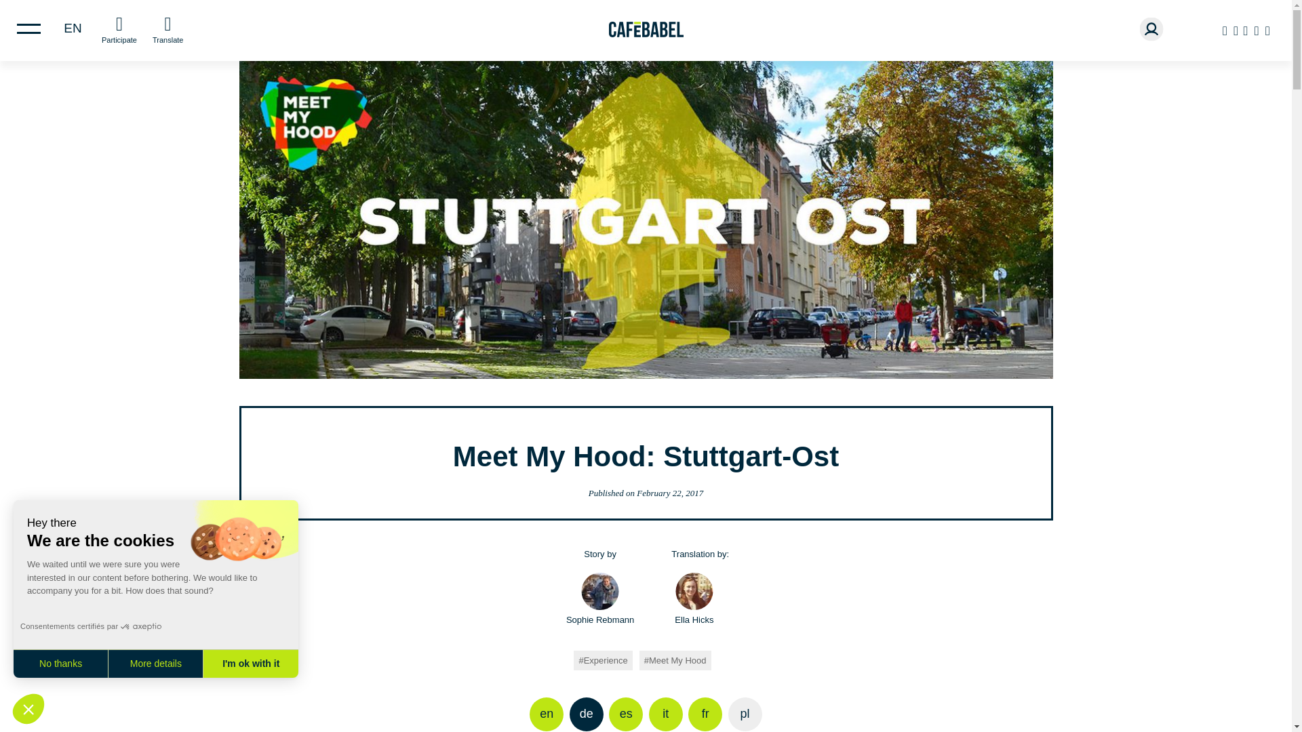  What do you see at coordinates (25, 701) in the screenshot?
I see `0` at bounding box center [25, 701].